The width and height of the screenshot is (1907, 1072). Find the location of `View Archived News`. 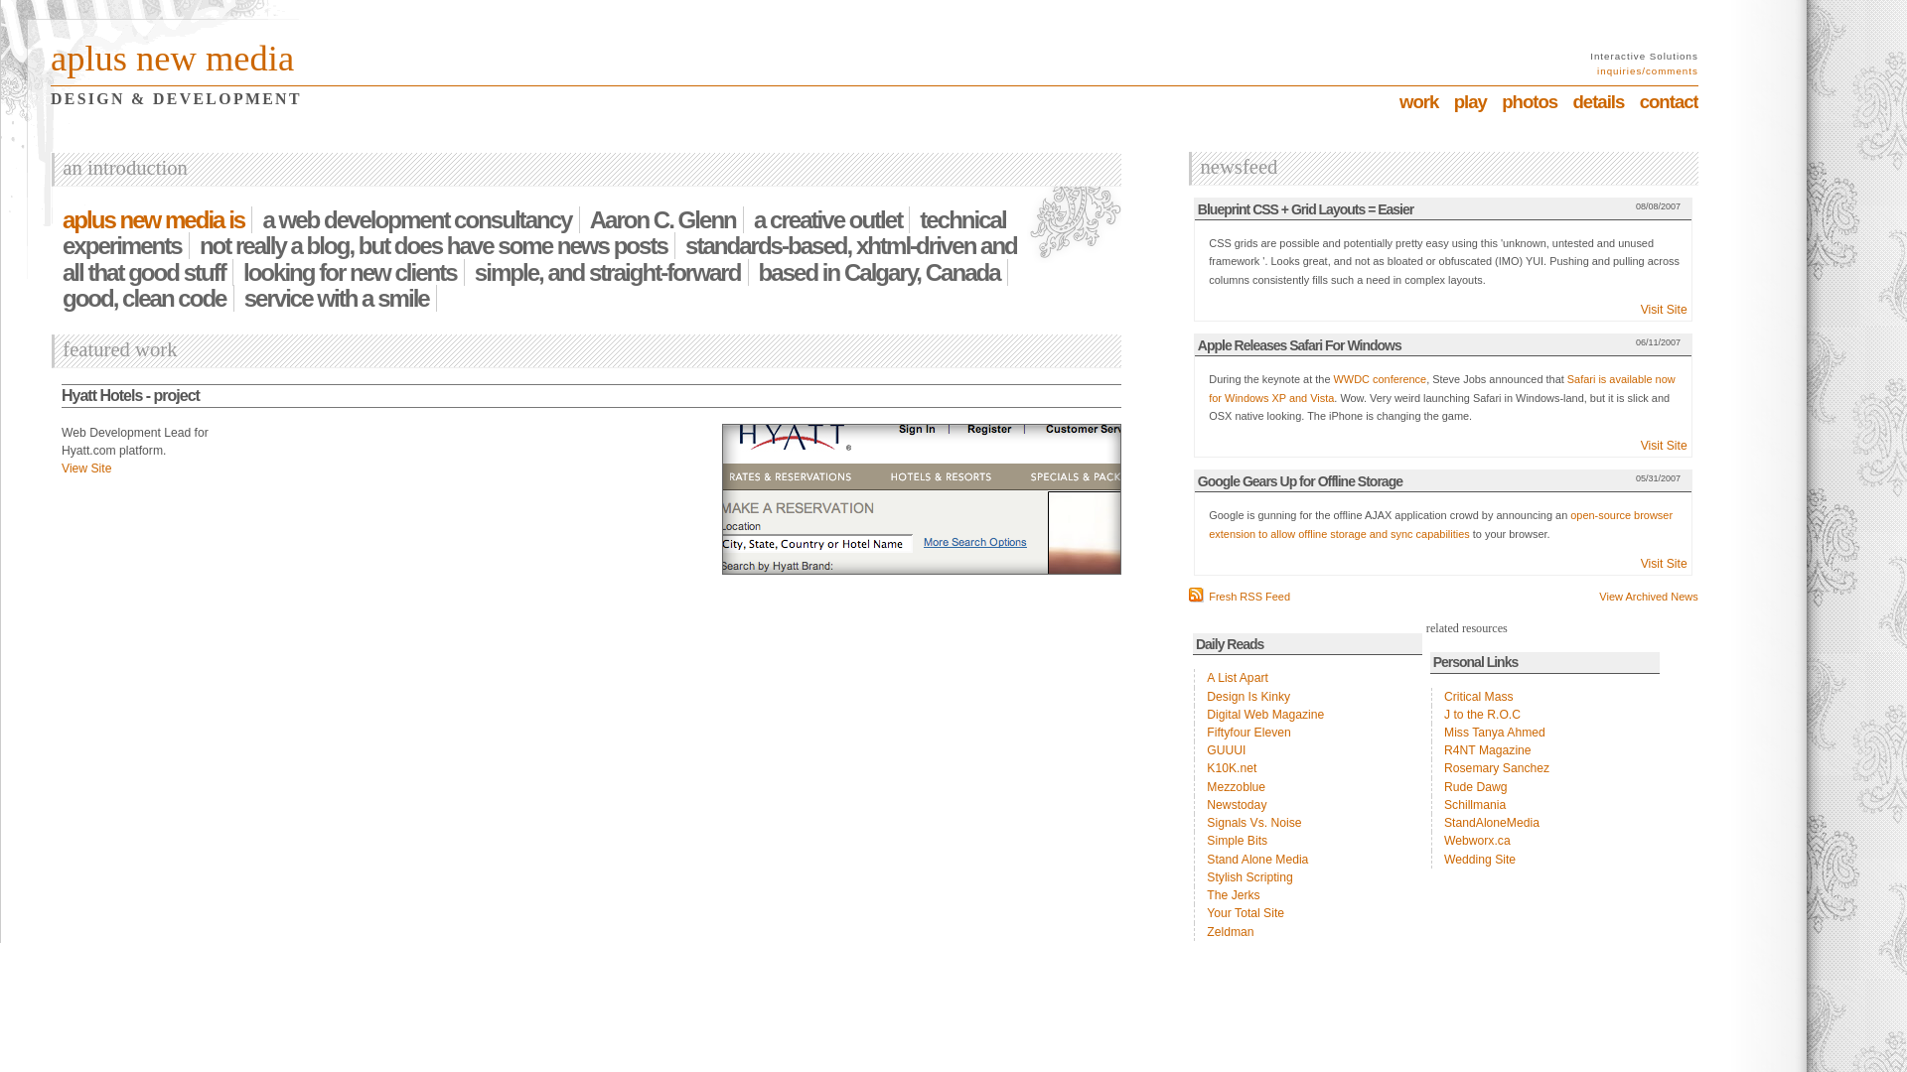

View Archived News is located at coordinates (1649, 596).